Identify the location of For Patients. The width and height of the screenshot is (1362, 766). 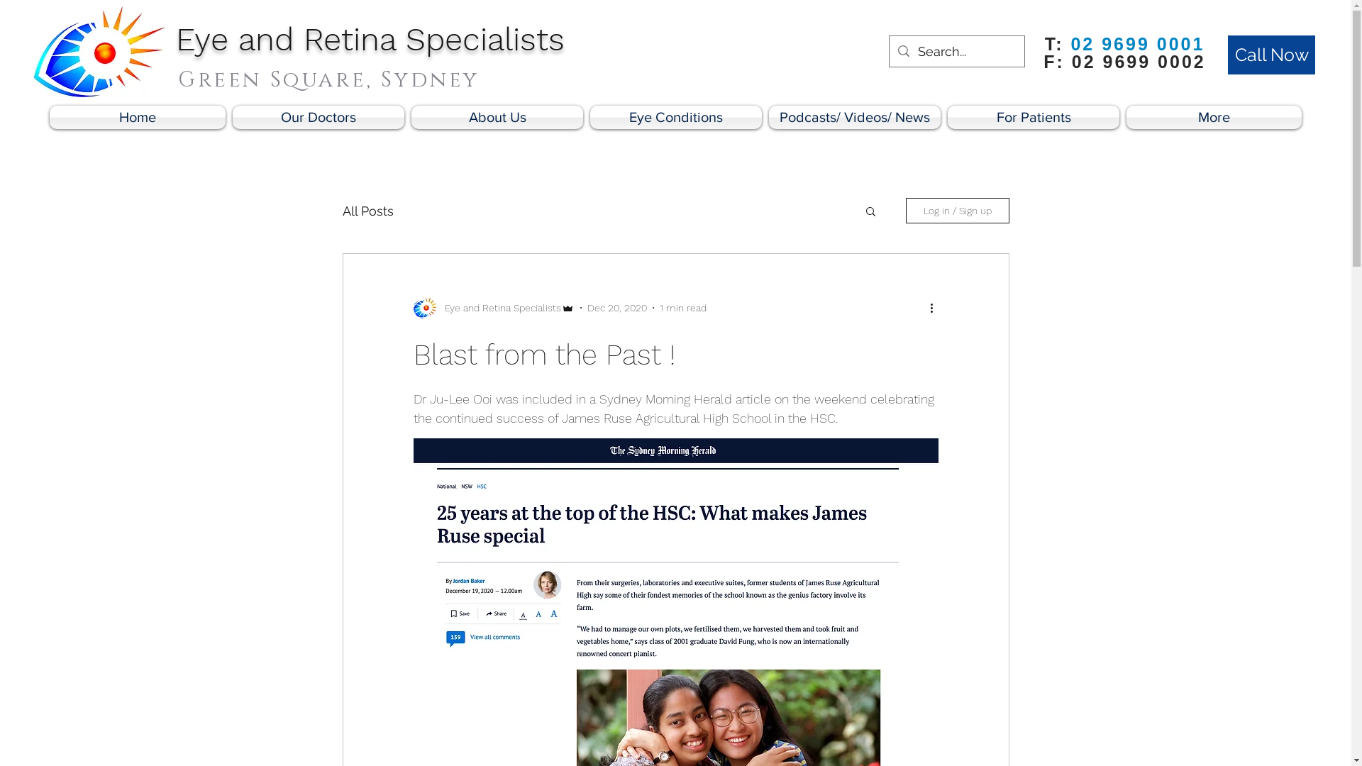
(1034, 118).